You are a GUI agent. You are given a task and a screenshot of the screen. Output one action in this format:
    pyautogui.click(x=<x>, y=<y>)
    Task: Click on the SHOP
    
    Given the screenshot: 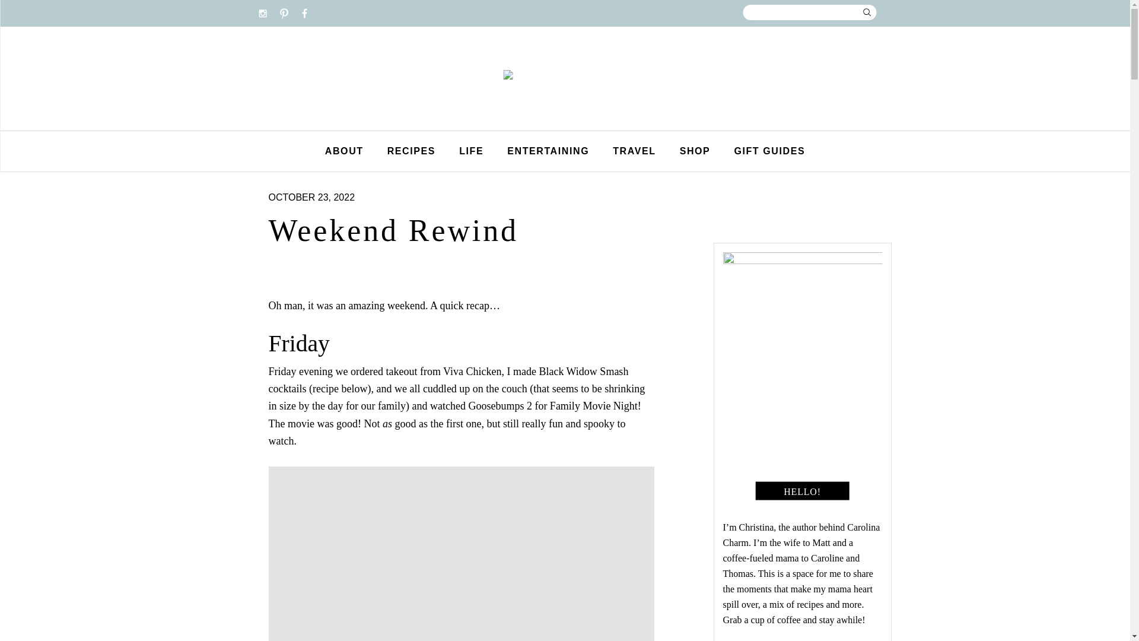 What is the action you would take?
    pyautogui.click(x=695, y=151)
    